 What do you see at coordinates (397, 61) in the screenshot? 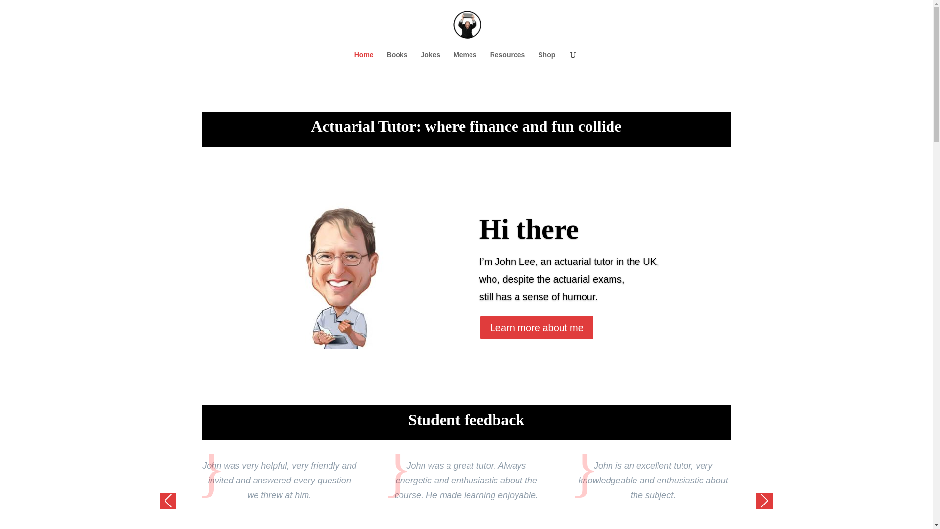
I see `Books` at bounding box center [397, 61].